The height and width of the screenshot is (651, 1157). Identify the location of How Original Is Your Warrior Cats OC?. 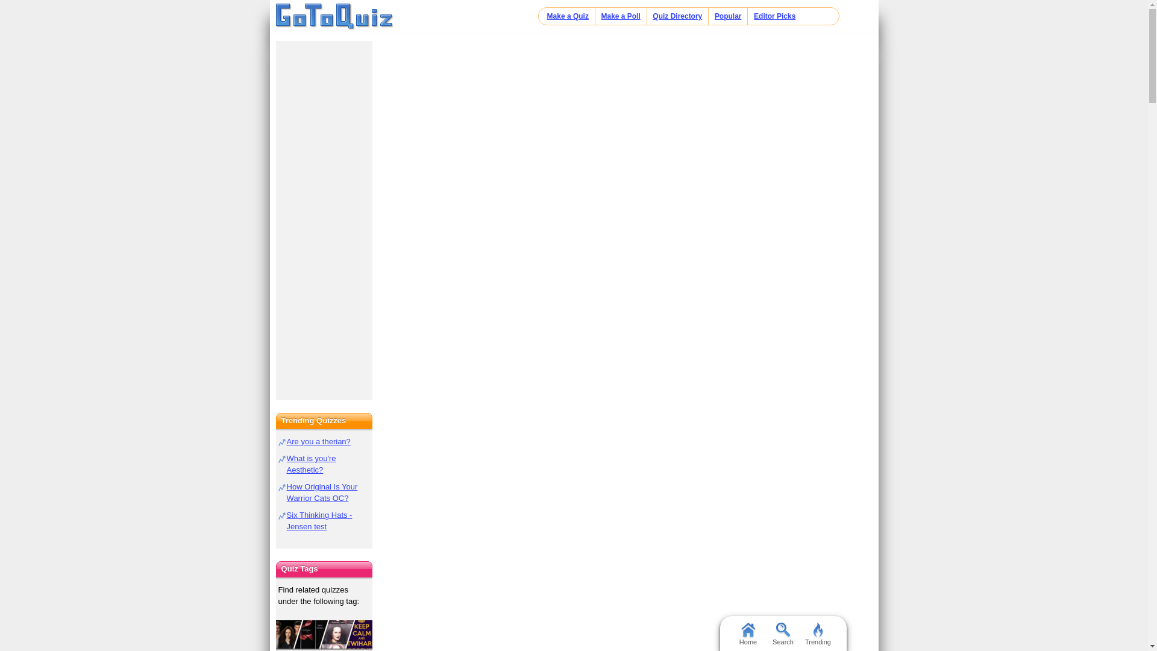
(322, 492).